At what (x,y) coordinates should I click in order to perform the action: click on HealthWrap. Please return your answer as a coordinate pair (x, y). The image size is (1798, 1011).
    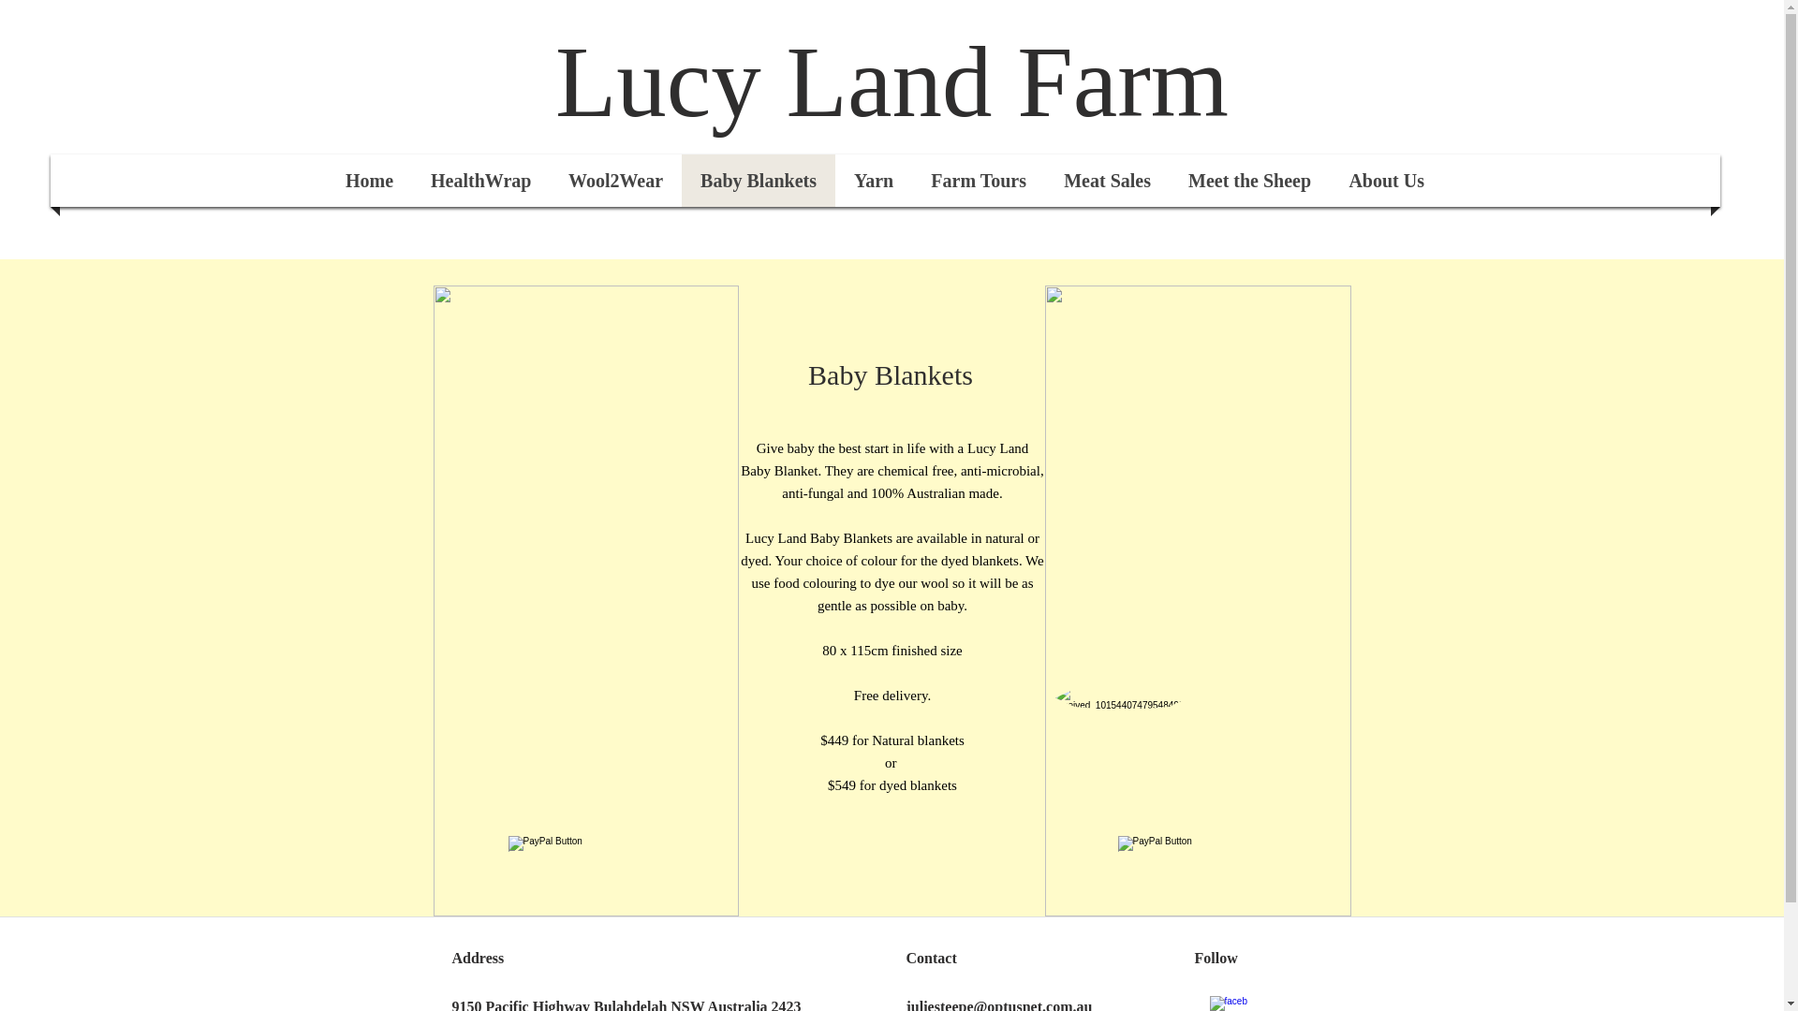
    Looking at the image, I should click on (481, 181).